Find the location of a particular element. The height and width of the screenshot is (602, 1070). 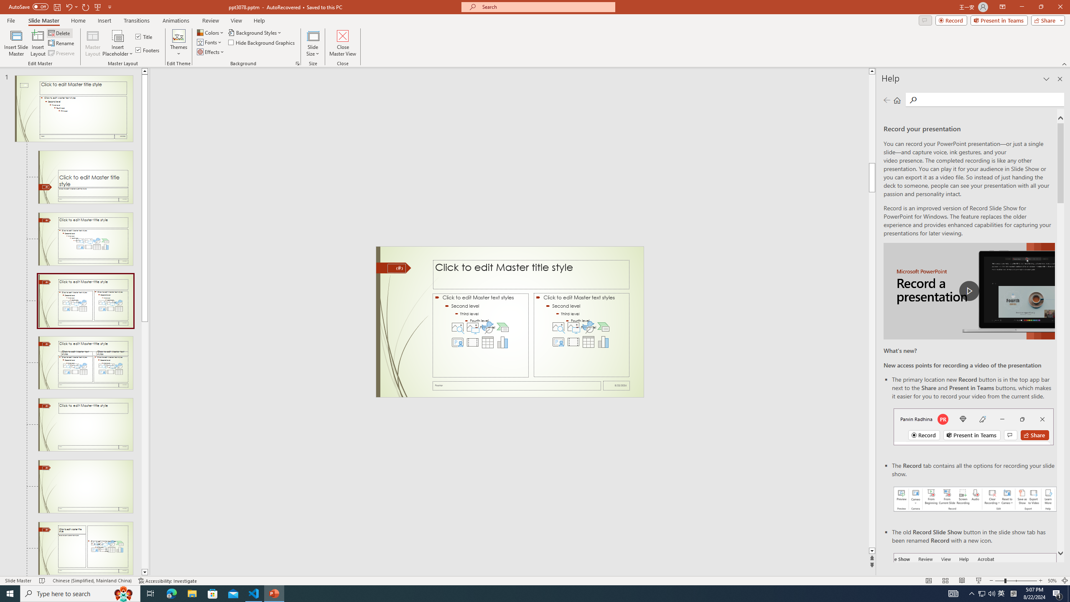

Insert an Icon is located at coordinates (588, 327).